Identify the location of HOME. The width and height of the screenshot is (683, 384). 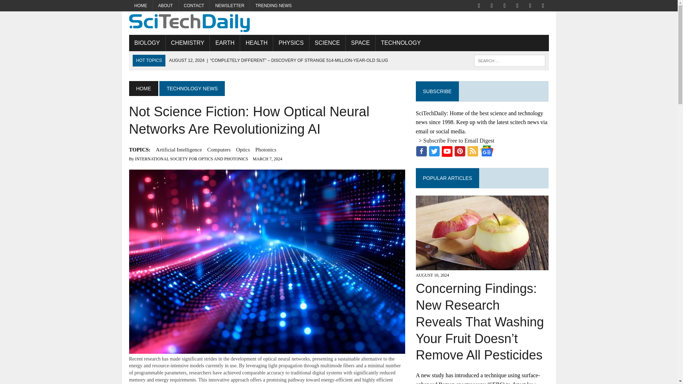
(141, 6).